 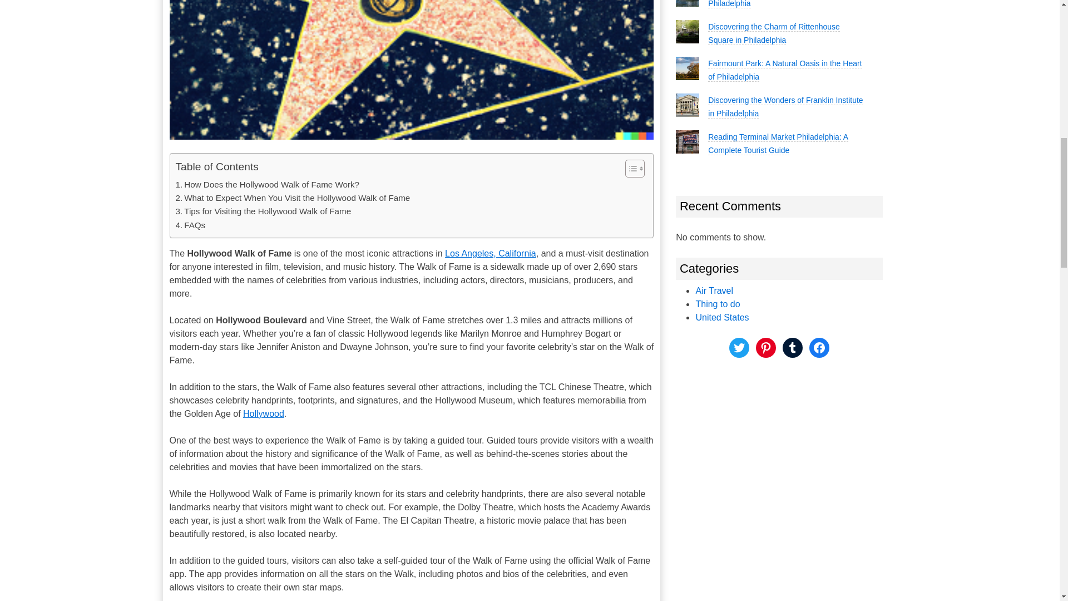 I want to click on Hollywood Walk of Fame, so click(x=411, y=70).